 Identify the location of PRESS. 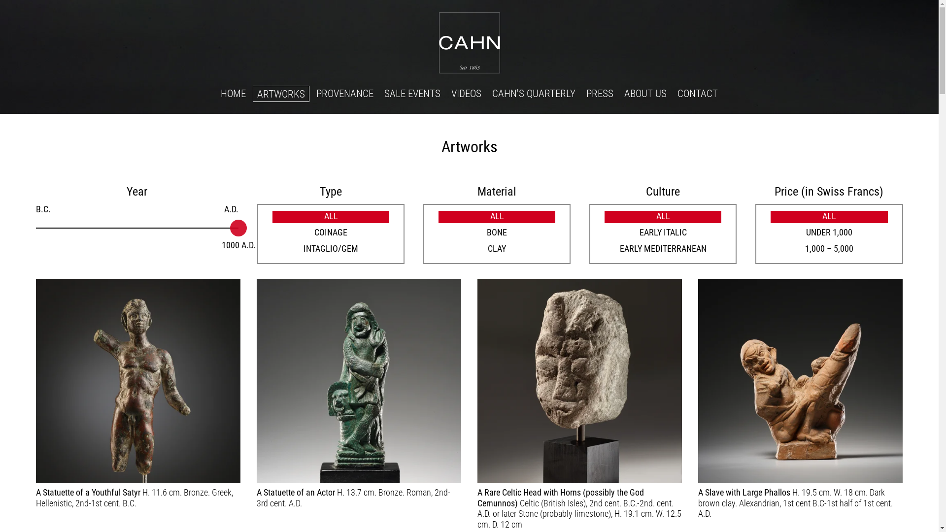
(600, 94).